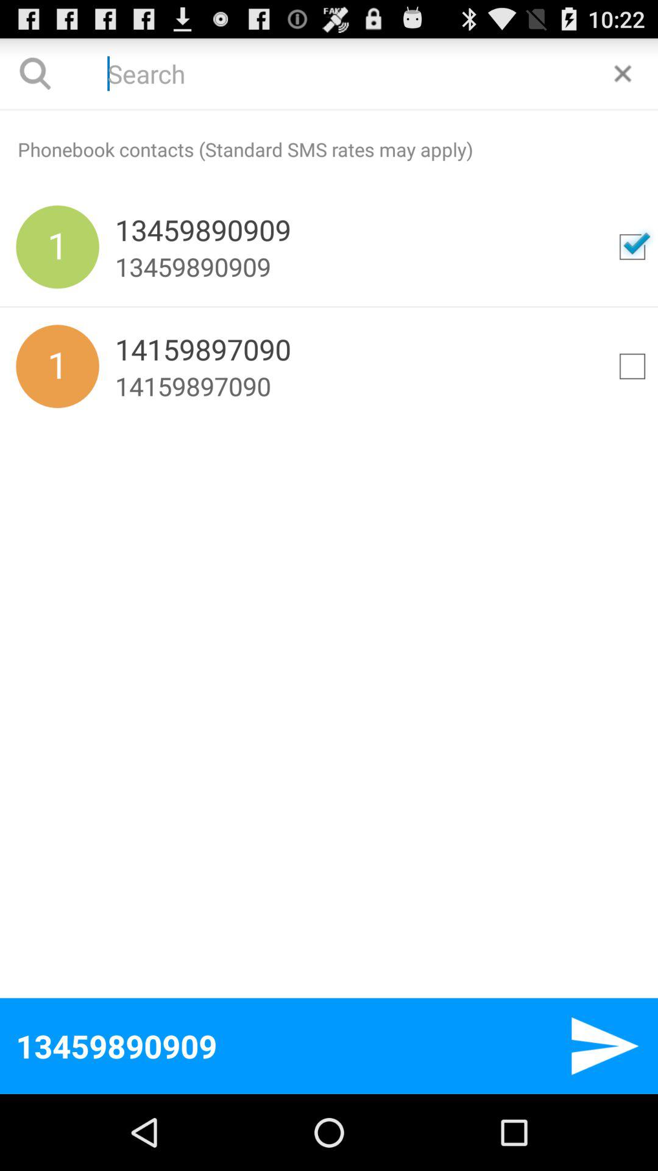 The width and height of the screenshot is (658, 1171). Describe the element at coordinates (329, 73) in the screenshot. I see `search phonebook` at that location.